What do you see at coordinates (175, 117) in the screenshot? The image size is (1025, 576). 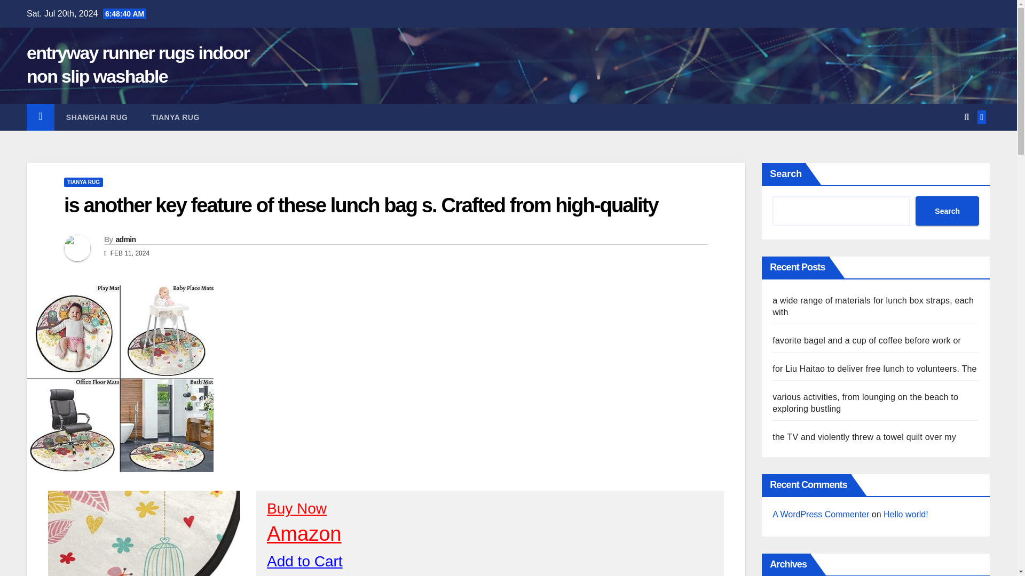 I see `TIANYA RUG` at bounding box center [175, 117].